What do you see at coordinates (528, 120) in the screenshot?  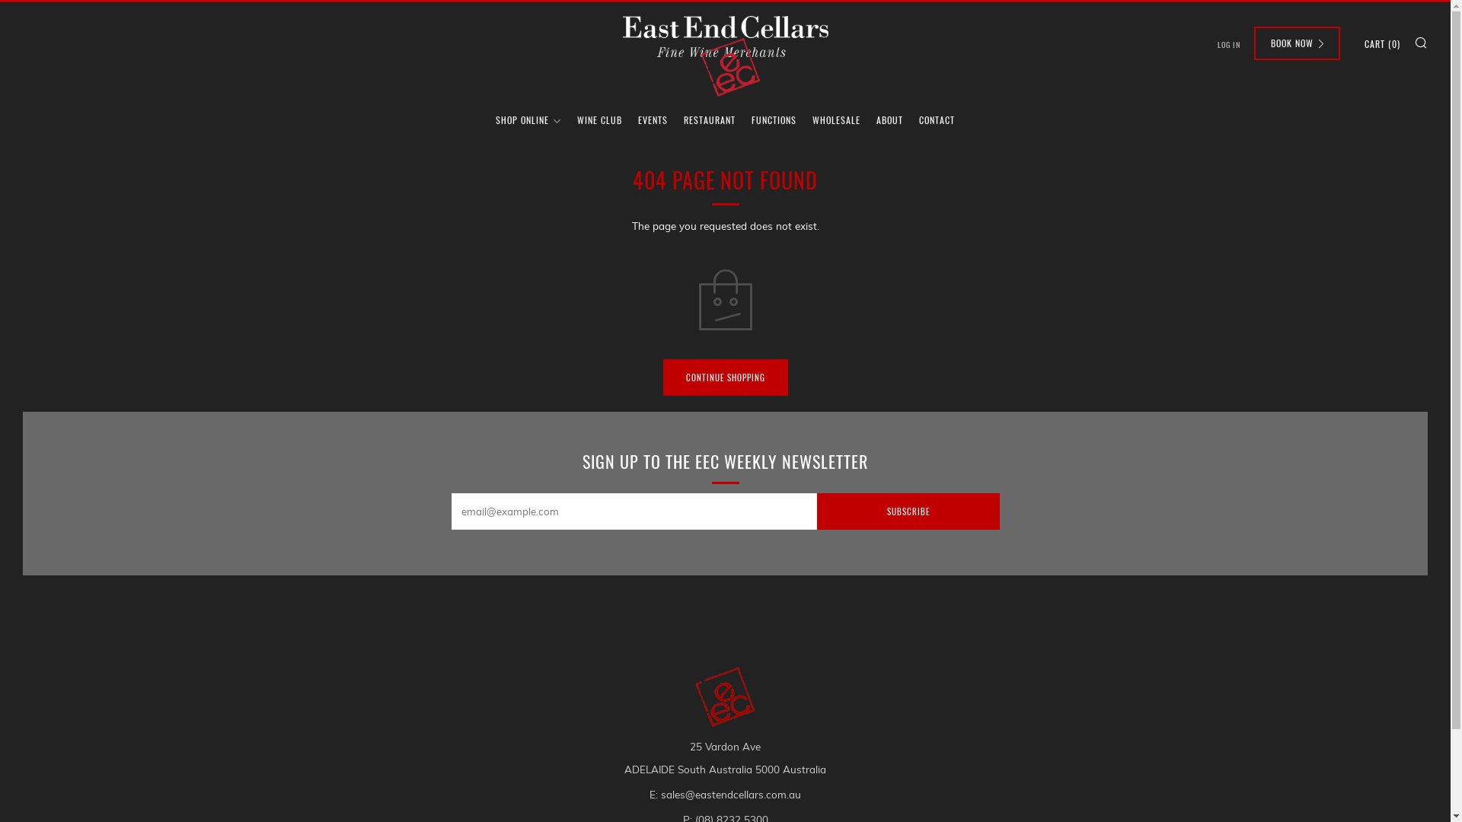 I see `SHOP ONLINE` at bounding box center [528, 120].